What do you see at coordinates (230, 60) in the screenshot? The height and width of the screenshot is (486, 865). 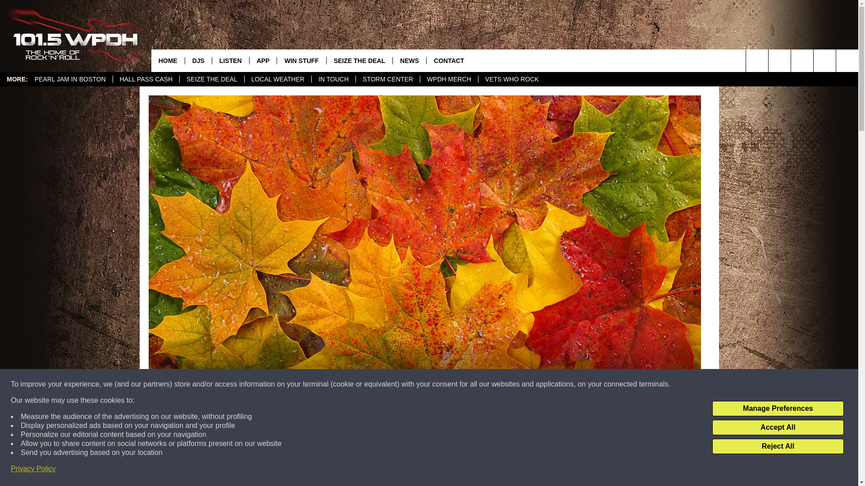 I see `LISTEN` at bounding box center [230, 60].